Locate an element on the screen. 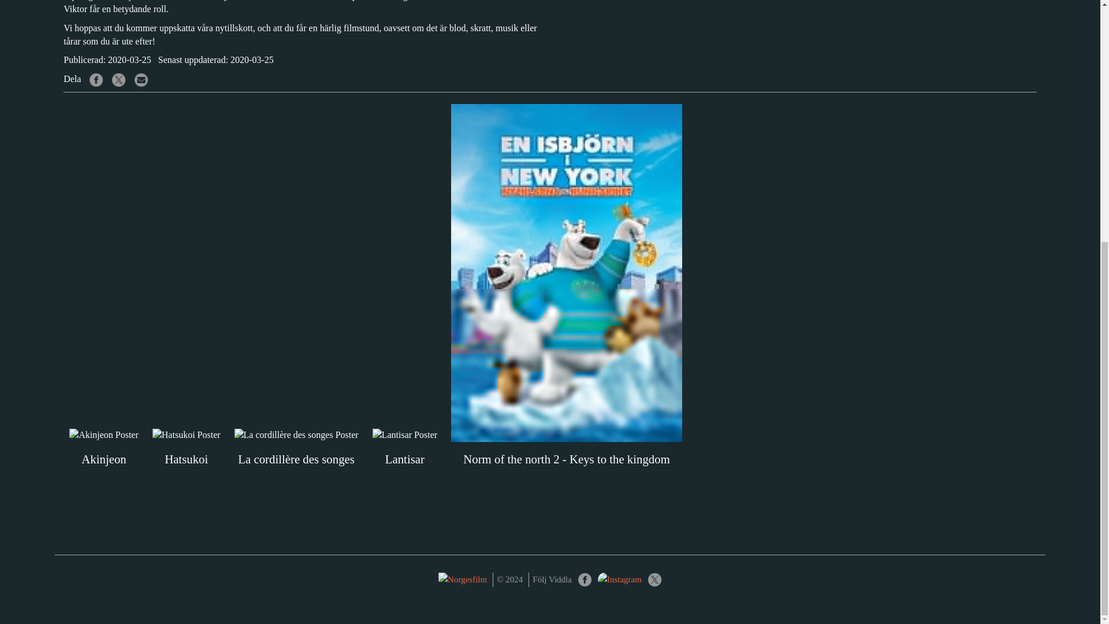 This screenshot has width=1109, height=624. Akinjeon is located at coordinates (103, 448).